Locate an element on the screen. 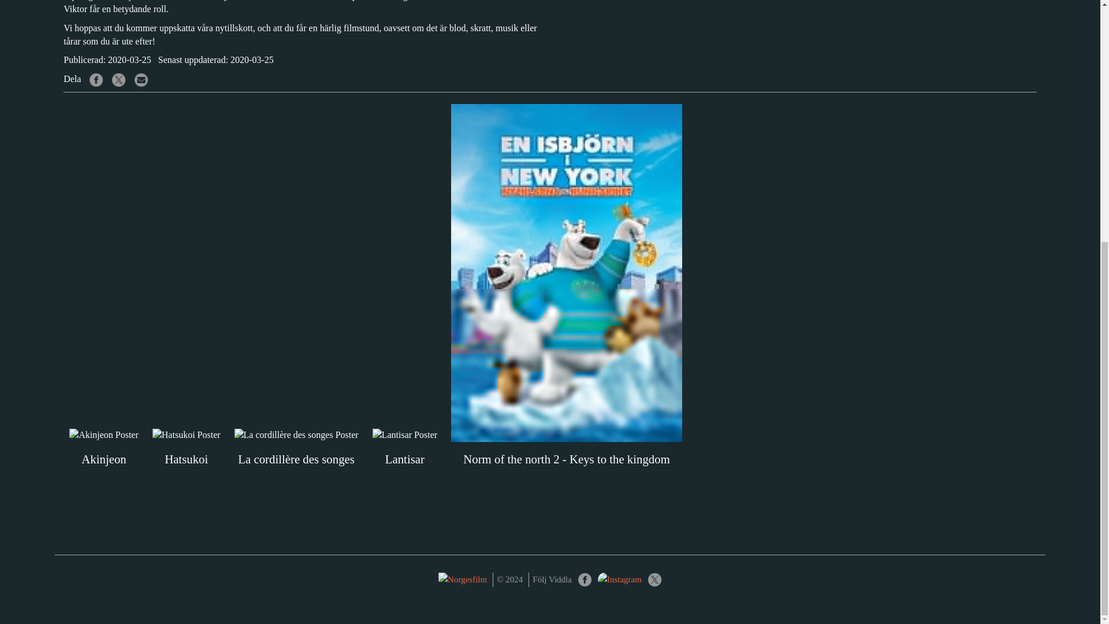 This screenshot has width=1109, height=624. Akinjeon is located at coordinates (103, 448).